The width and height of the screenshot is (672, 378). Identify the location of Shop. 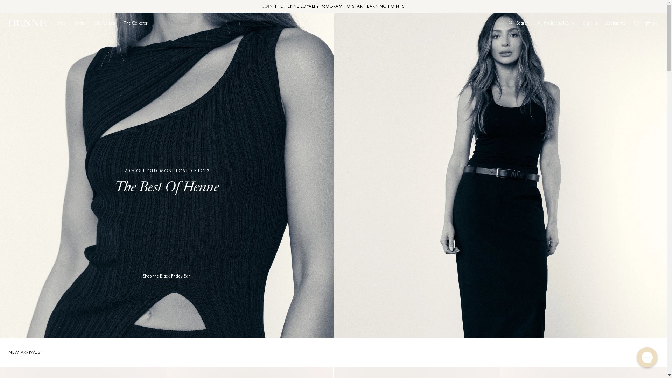
(61, 23).